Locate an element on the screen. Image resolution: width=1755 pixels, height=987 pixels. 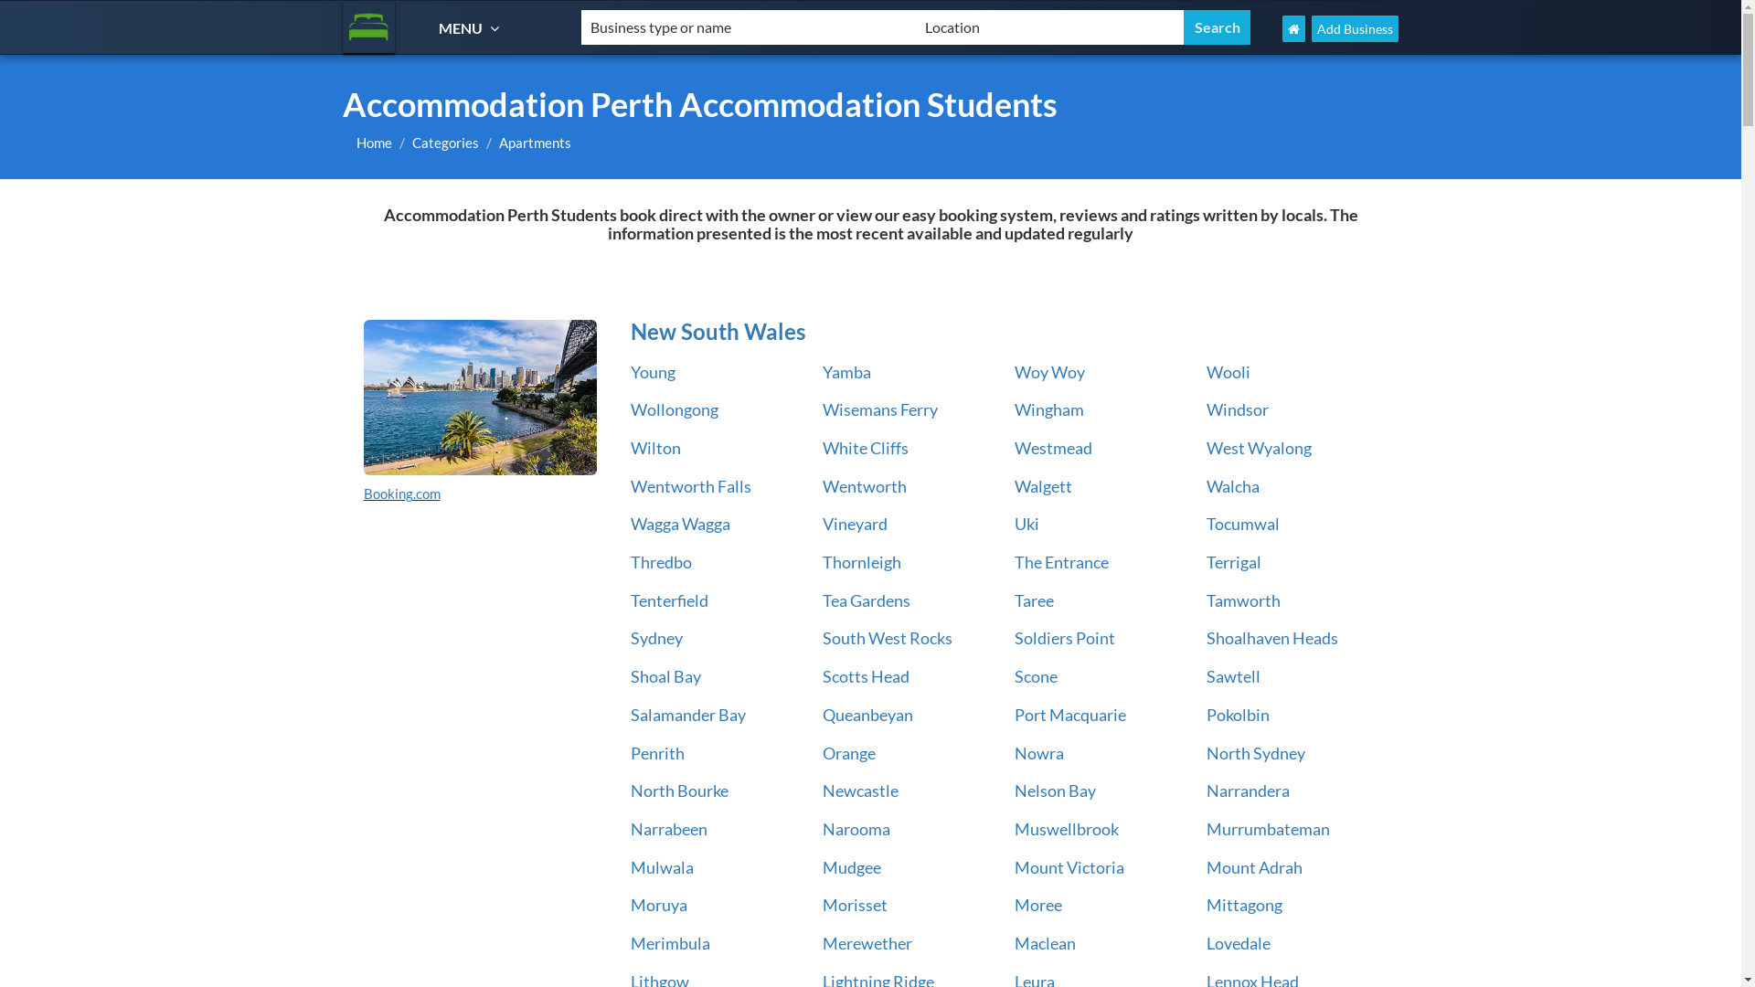
Thornleigh is located at coordinates (862, 562).